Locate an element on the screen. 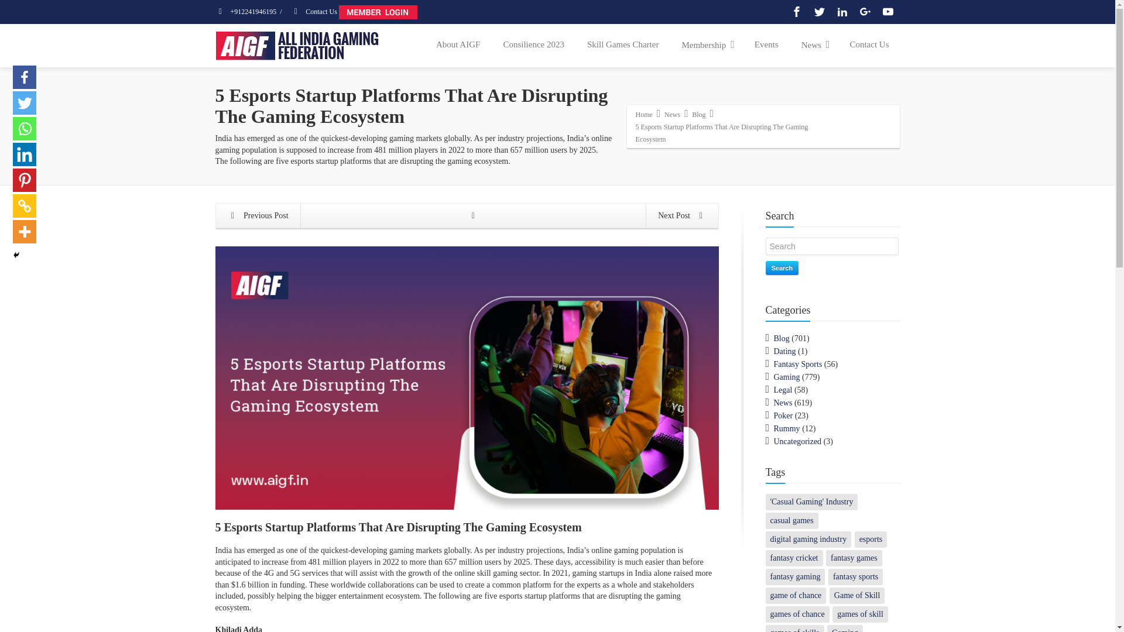  Whatsapp is located at coordinates (24, 128).